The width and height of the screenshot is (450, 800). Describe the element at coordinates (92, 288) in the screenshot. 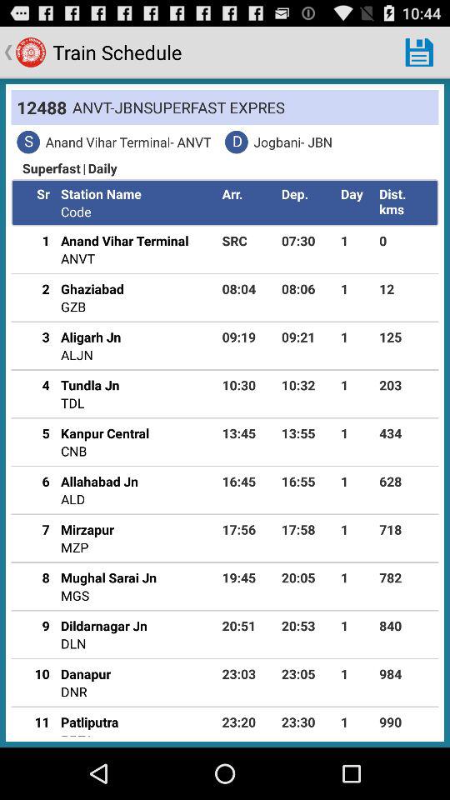

I see `open the ghaziabad app` at that location.